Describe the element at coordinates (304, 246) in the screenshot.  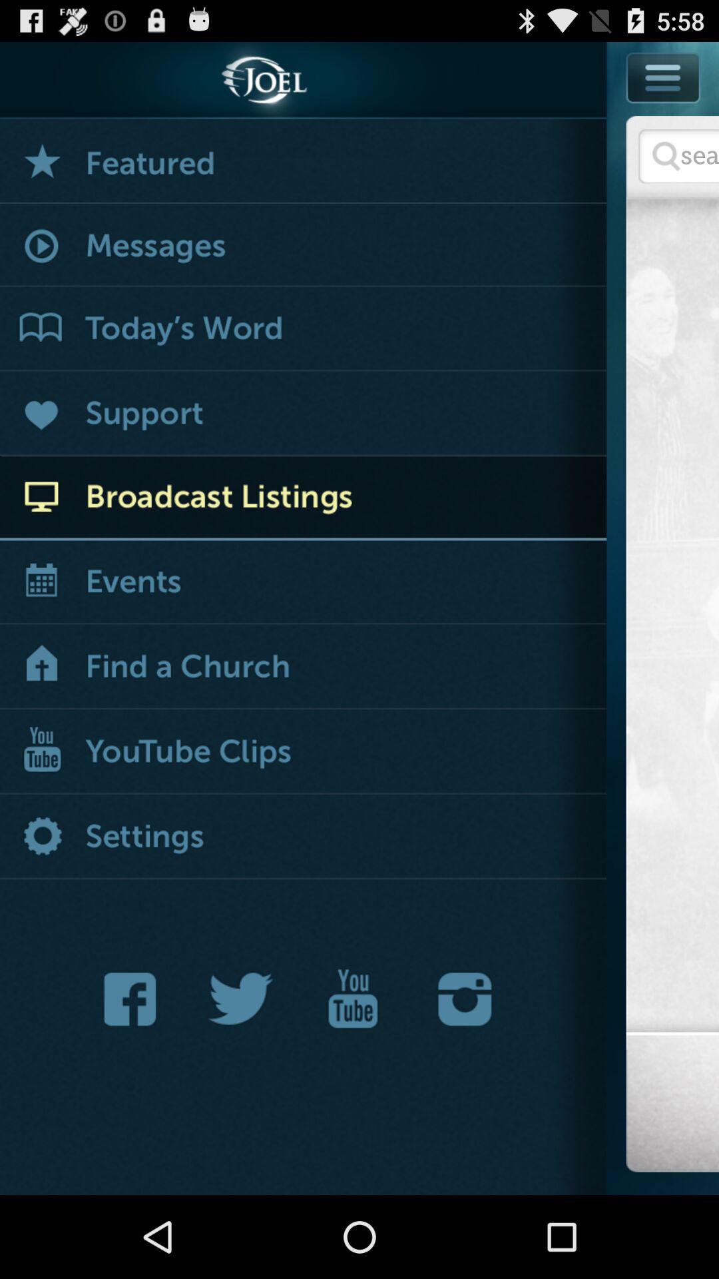
I see `view messages` at that location.